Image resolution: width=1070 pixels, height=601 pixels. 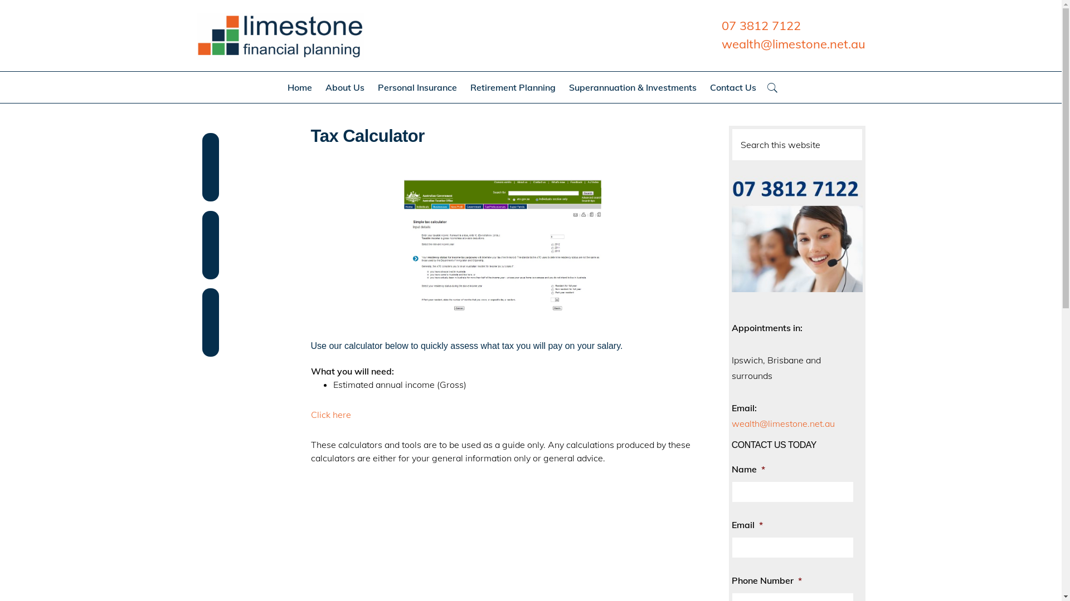 I want to click on Skip to primary navigation, so click(x=0, y=0).